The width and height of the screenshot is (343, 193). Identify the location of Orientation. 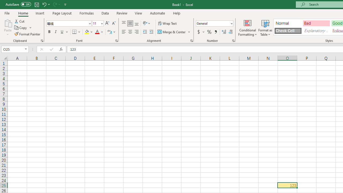
(147, 24).